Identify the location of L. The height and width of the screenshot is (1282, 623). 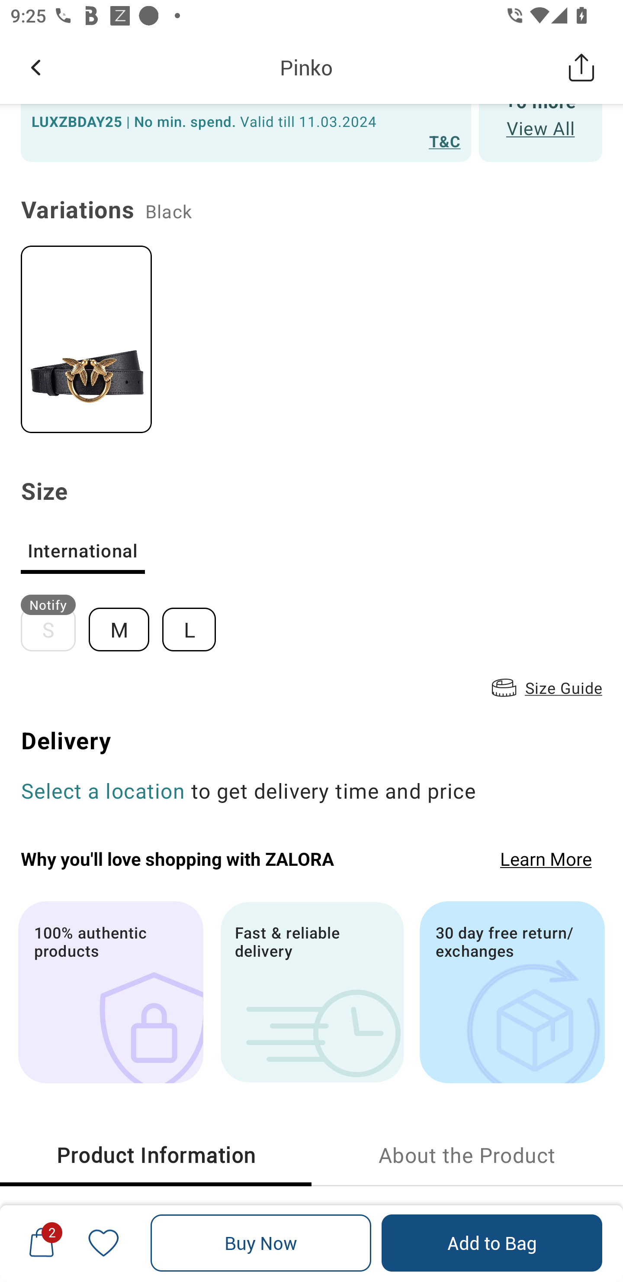
(195, 623).